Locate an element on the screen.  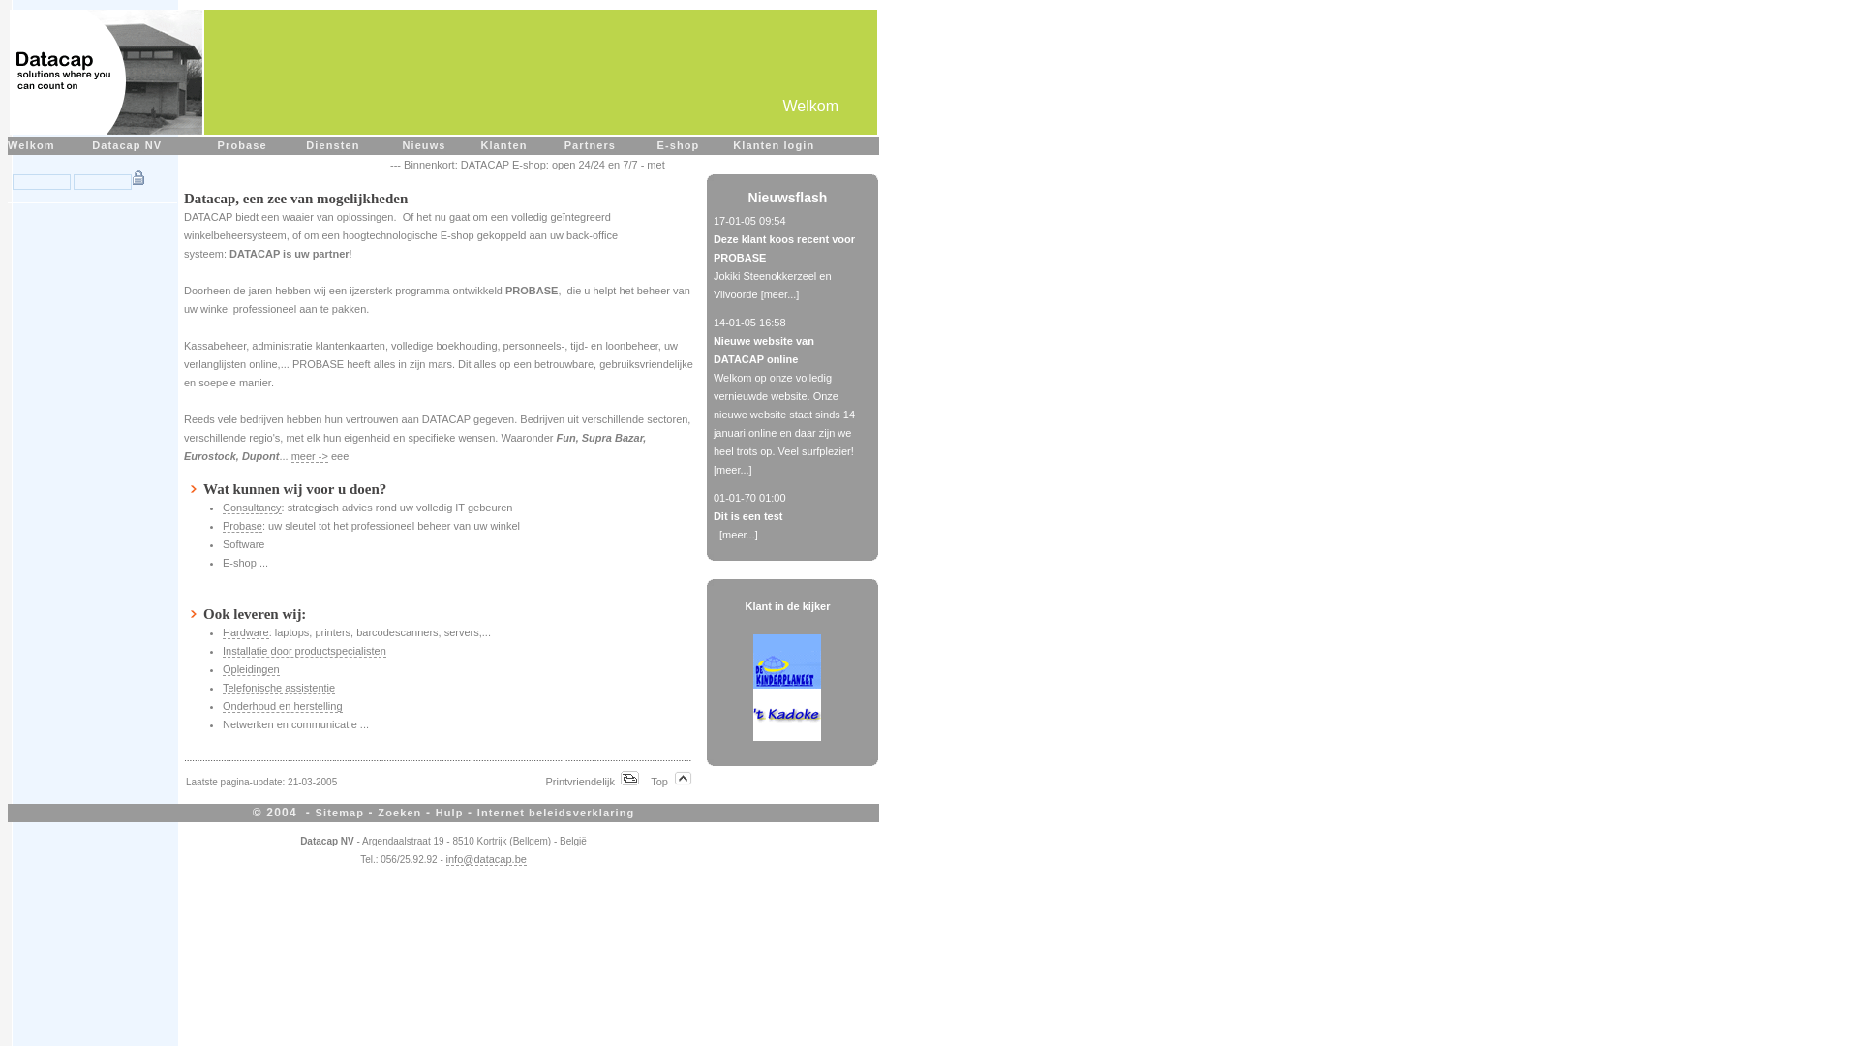
Hardware is located at coordinates (246, 633).